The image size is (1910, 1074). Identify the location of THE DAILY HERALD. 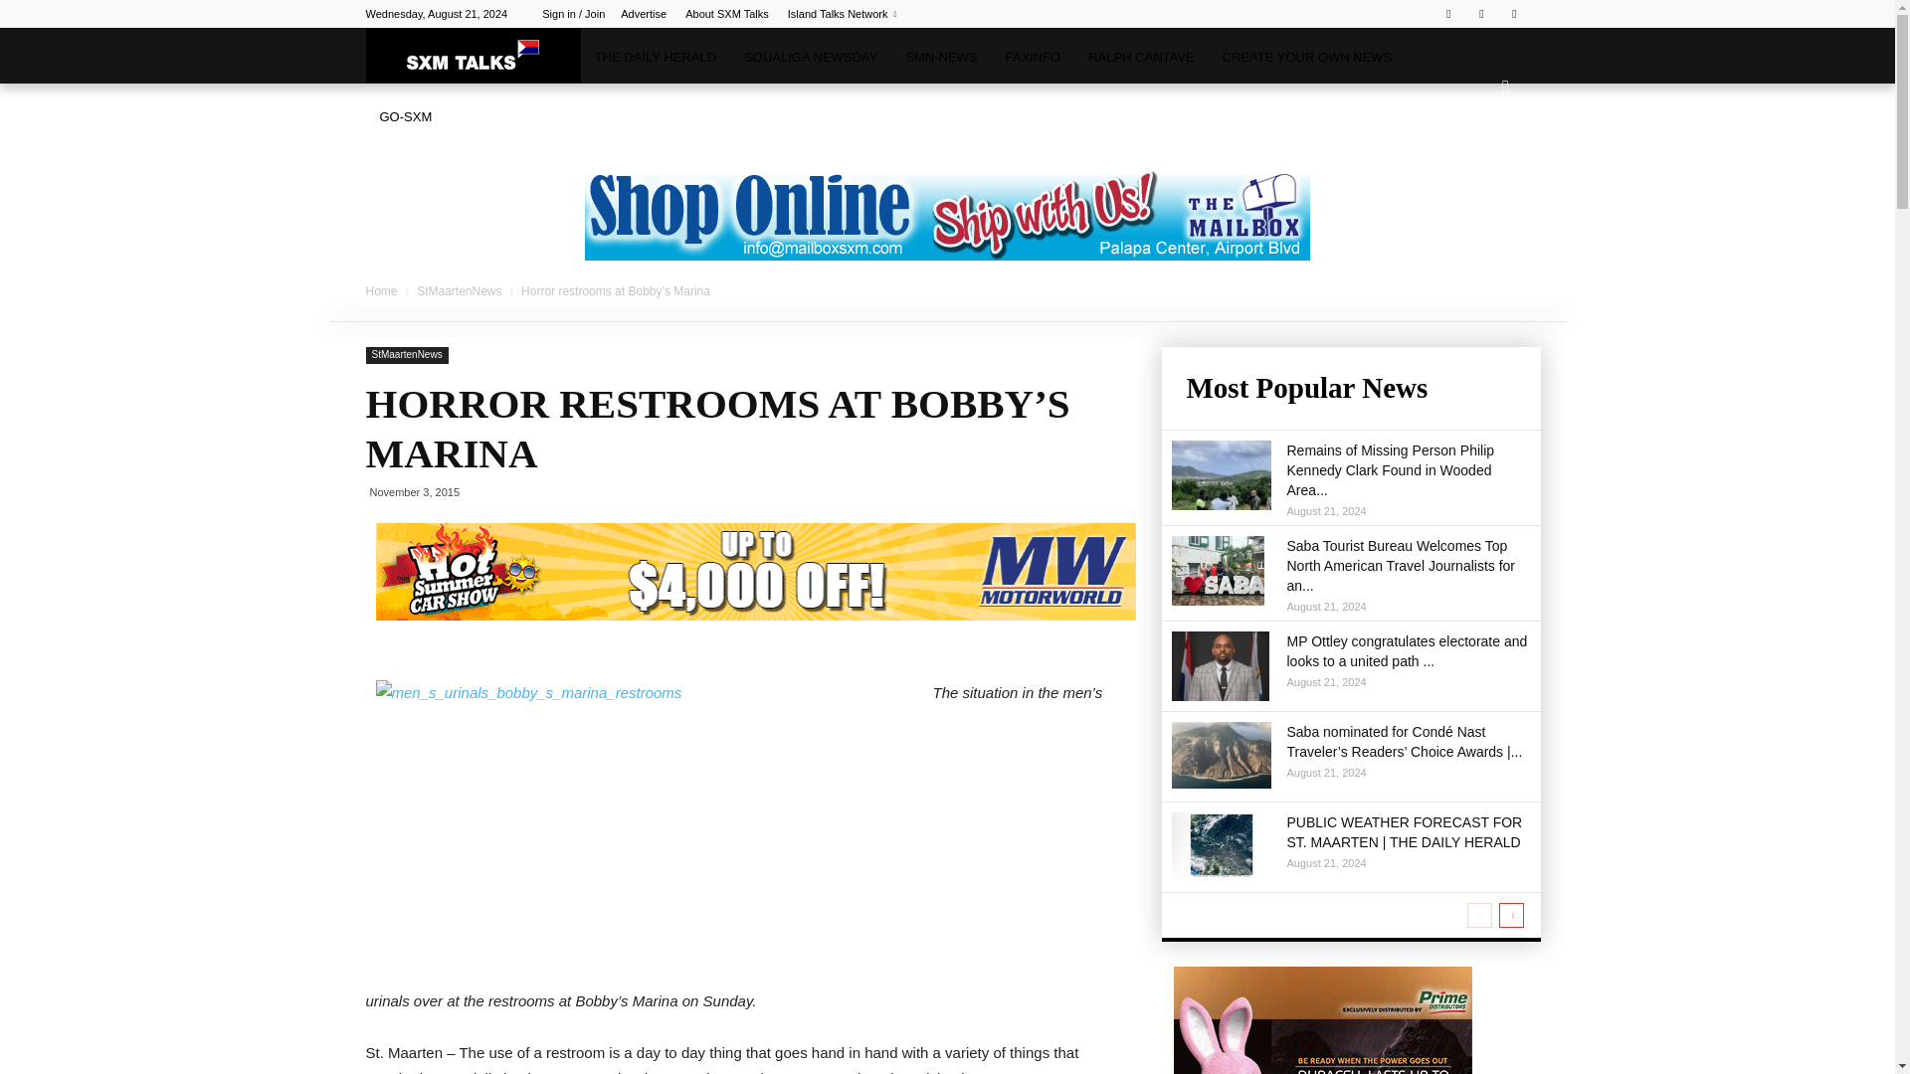
(655, 58).